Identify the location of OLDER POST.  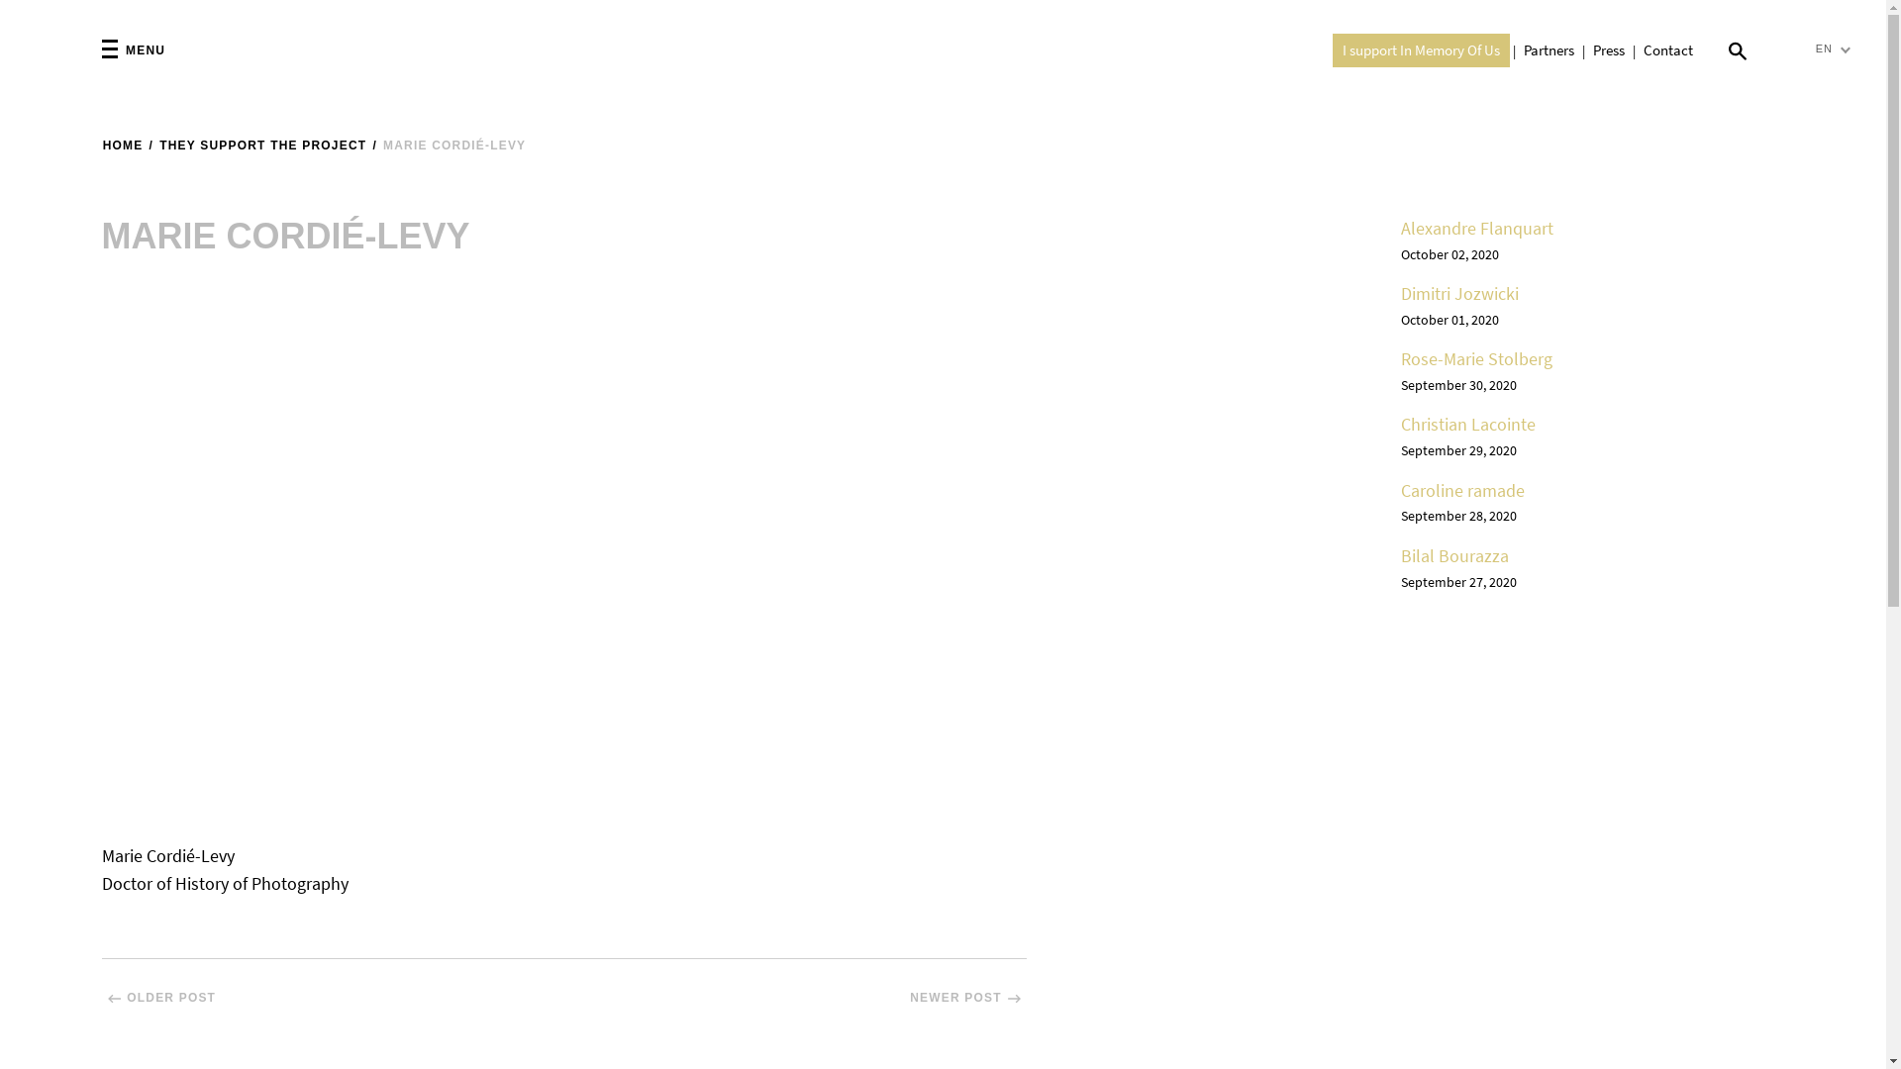
(333, 998).